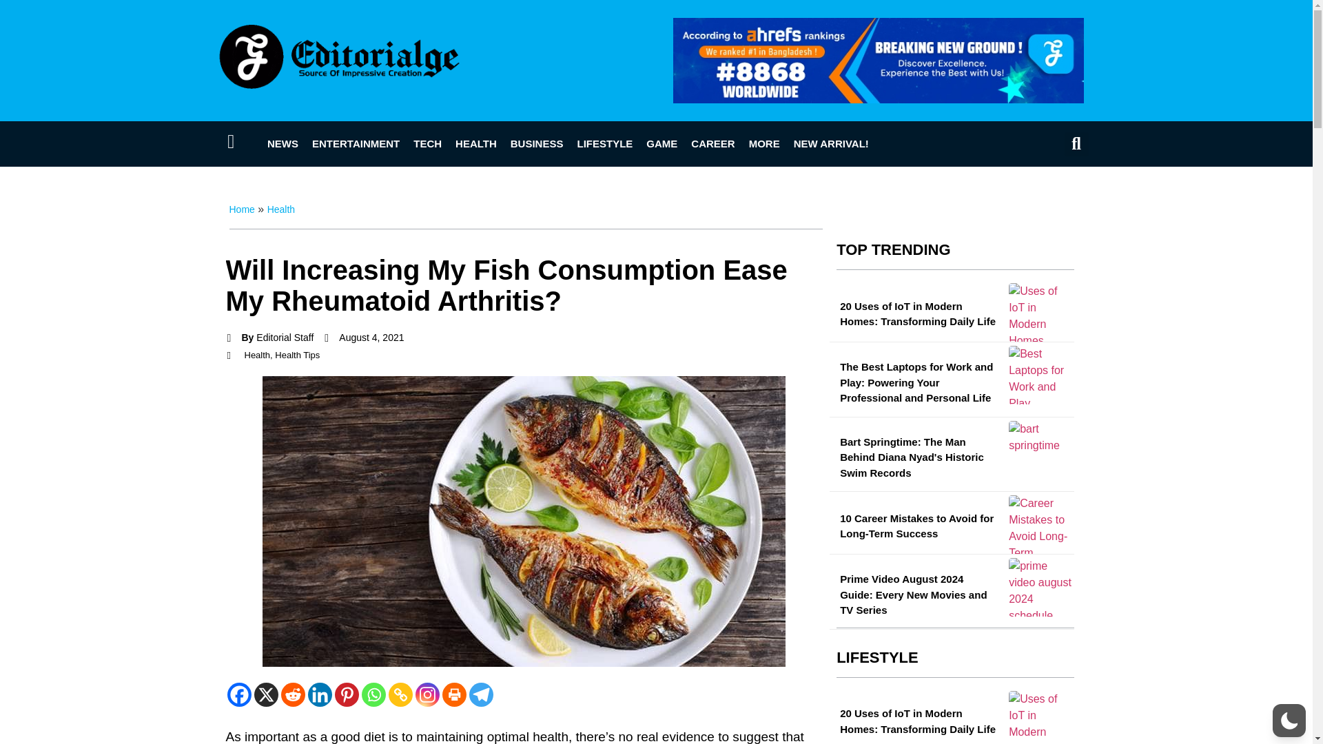  What do you see at coordinates (346, 694) in the screenshot?
I see `Pinterest` at bounding box center [346, 694].